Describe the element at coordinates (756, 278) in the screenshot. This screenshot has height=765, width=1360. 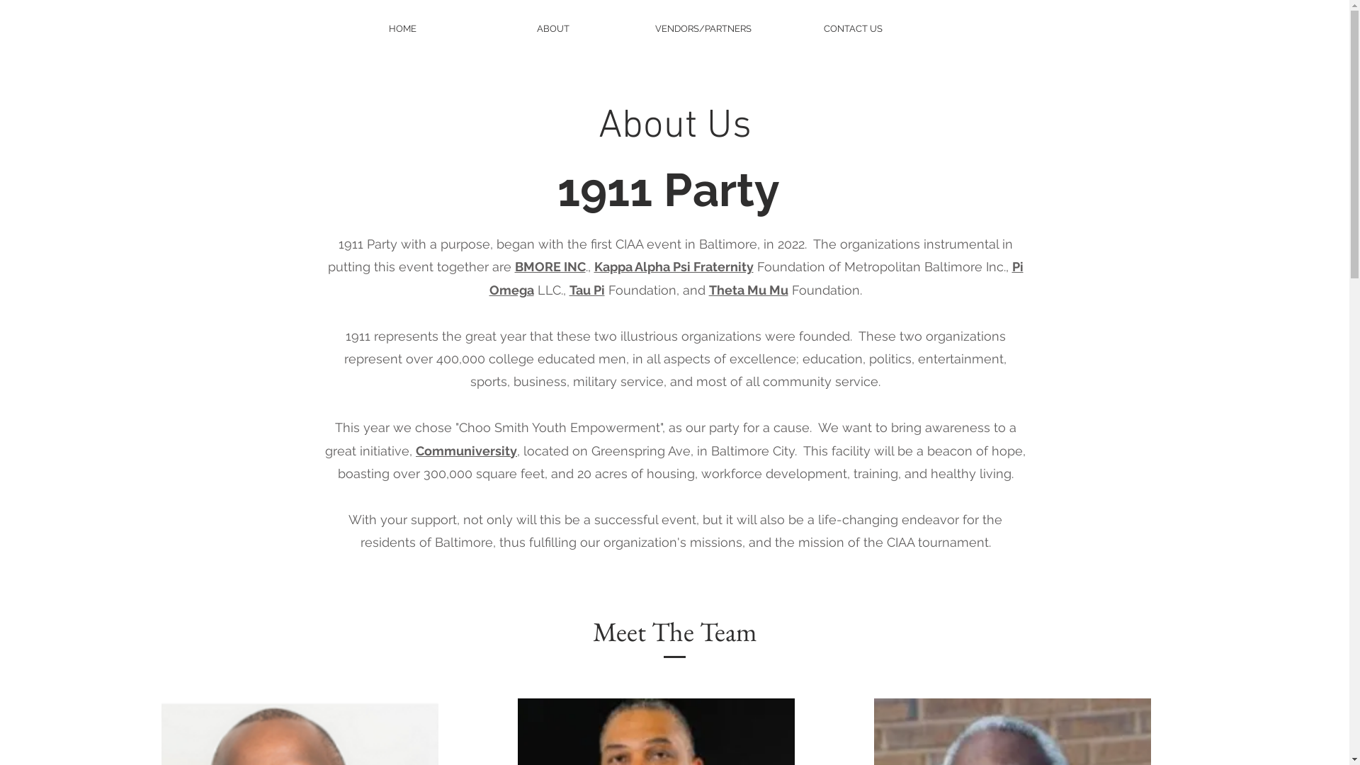
I see `Pi Omega` at that location.